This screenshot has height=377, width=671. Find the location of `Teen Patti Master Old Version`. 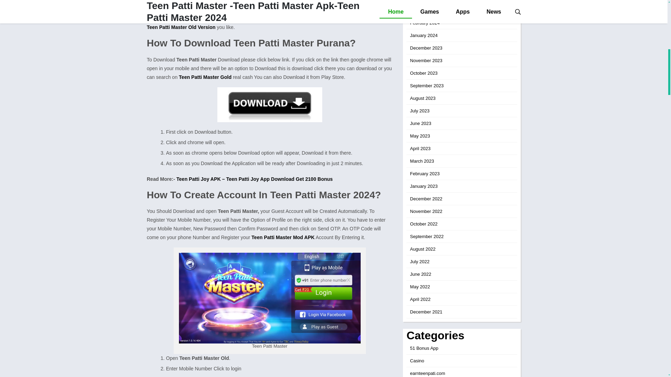

Teen Patti Master Old Version is located at coordinates (181, 27).